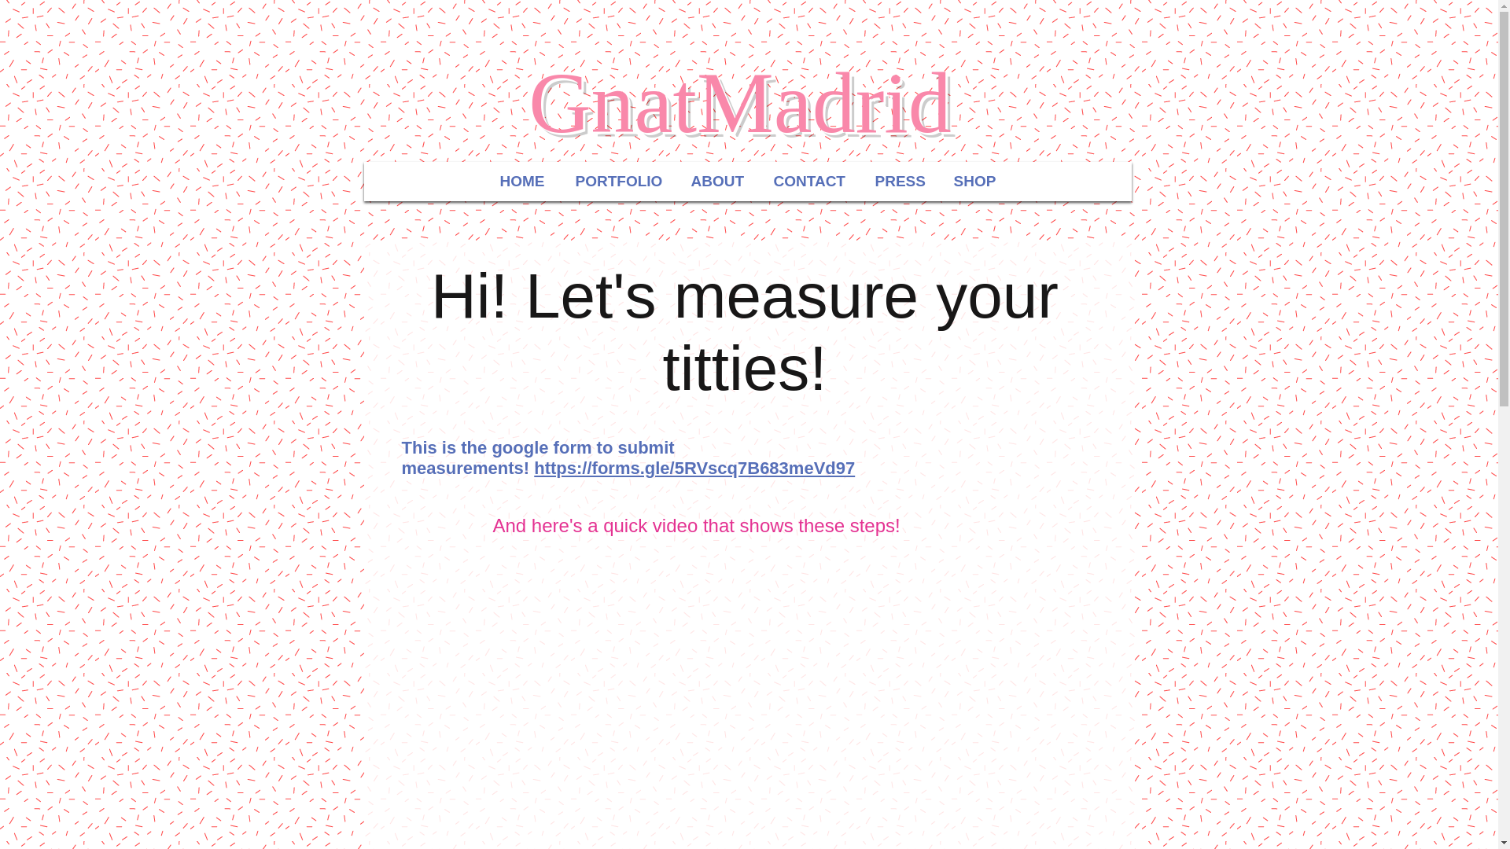 The height and width of the screenshot is (849, 1510). What do you see at coordinates (808, 181) in the screenshot?
I see `CONTACT` at bounding box center [808, 181].